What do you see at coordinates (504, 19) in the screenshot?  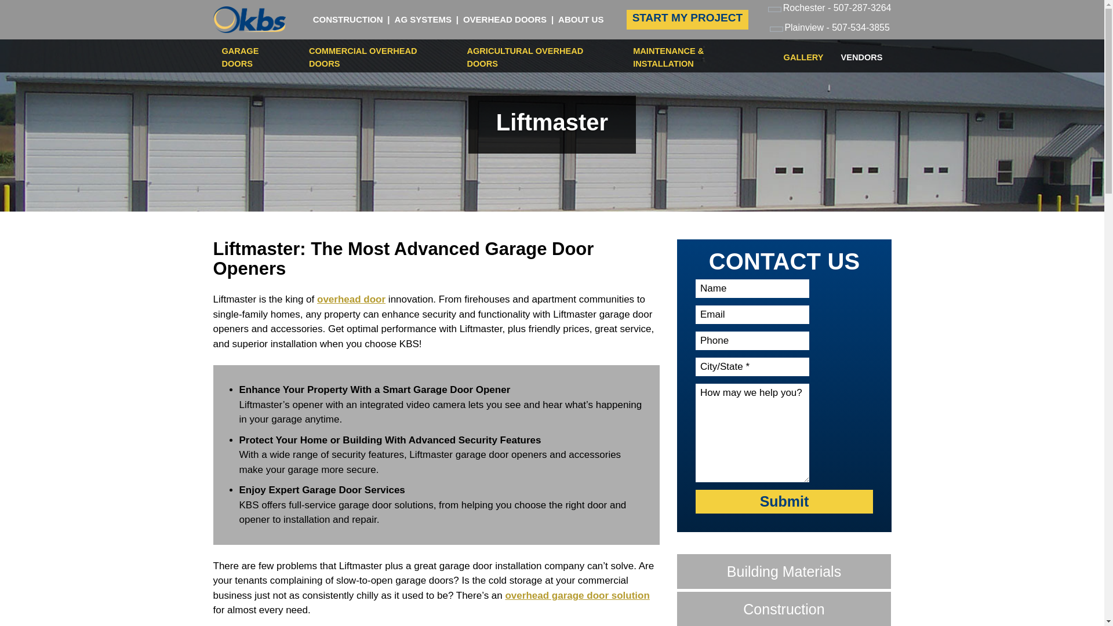 I see `OVERHEAD DOORS` at bounding box center [504, 19].